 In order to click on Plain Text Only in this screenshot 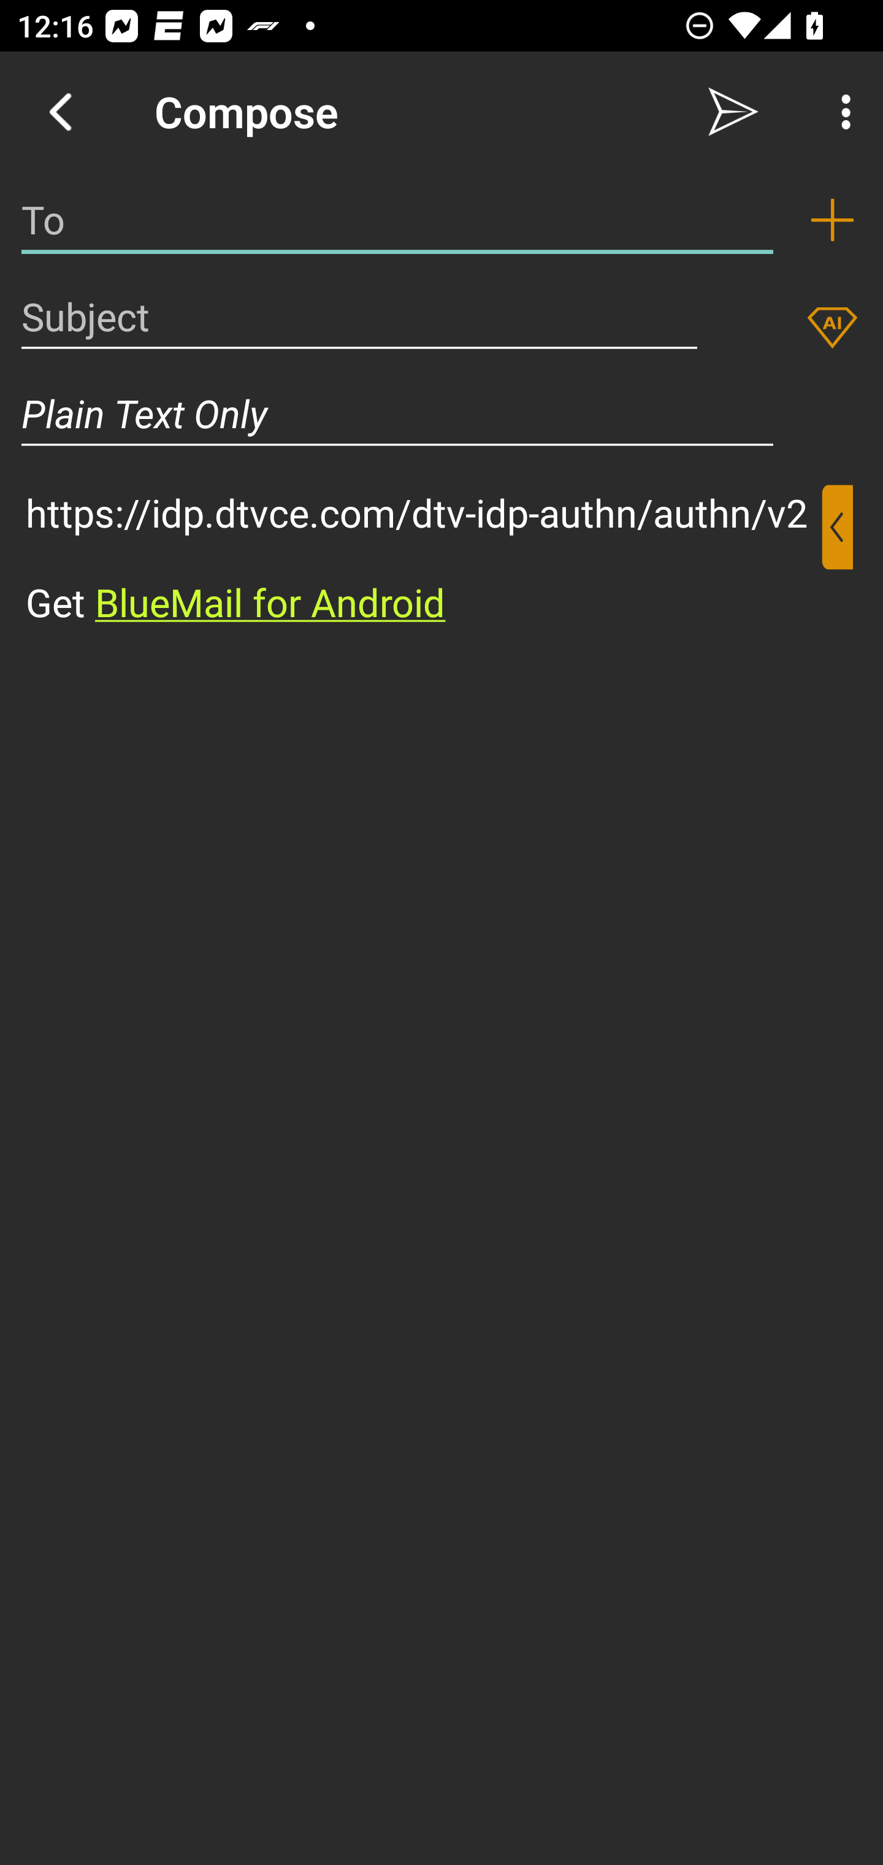, I will do `click(442, 413)`.